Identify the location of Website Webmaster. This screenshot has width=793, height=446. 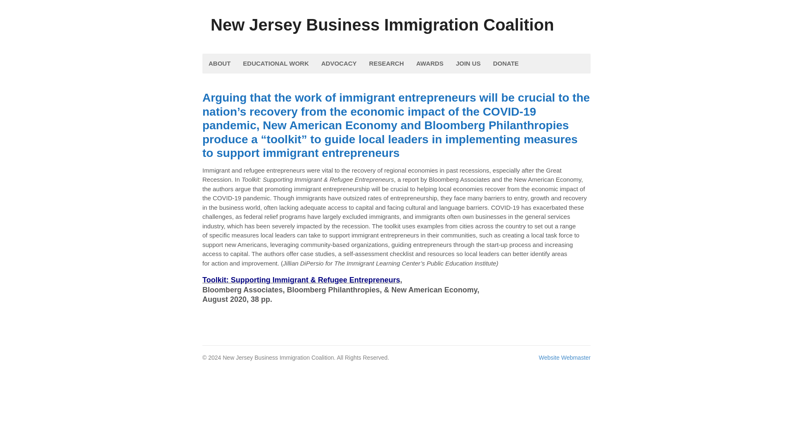
(564, 357).